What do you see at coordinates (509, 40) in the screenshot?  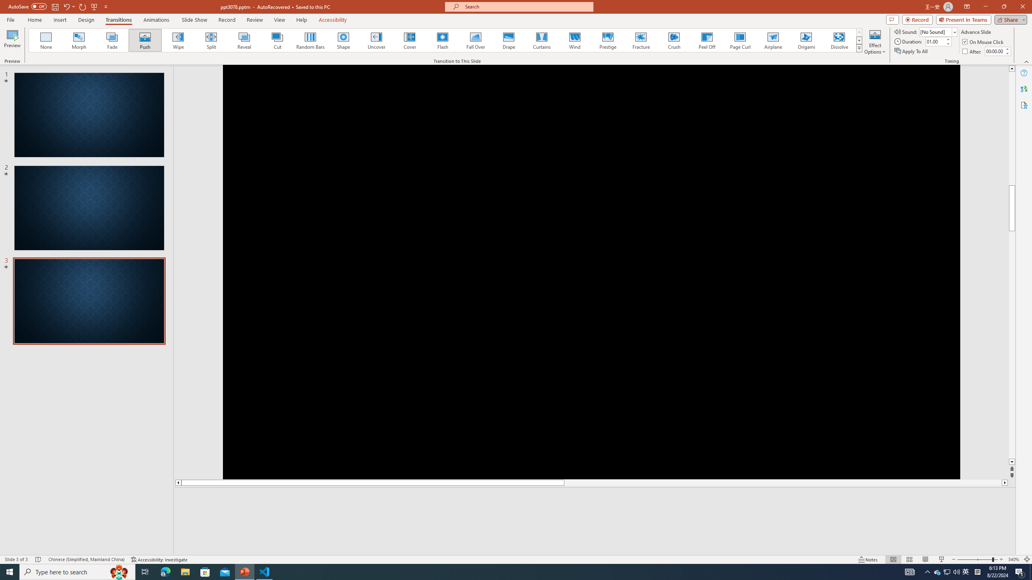 I see `Drape` at bounding box center [509, 40].